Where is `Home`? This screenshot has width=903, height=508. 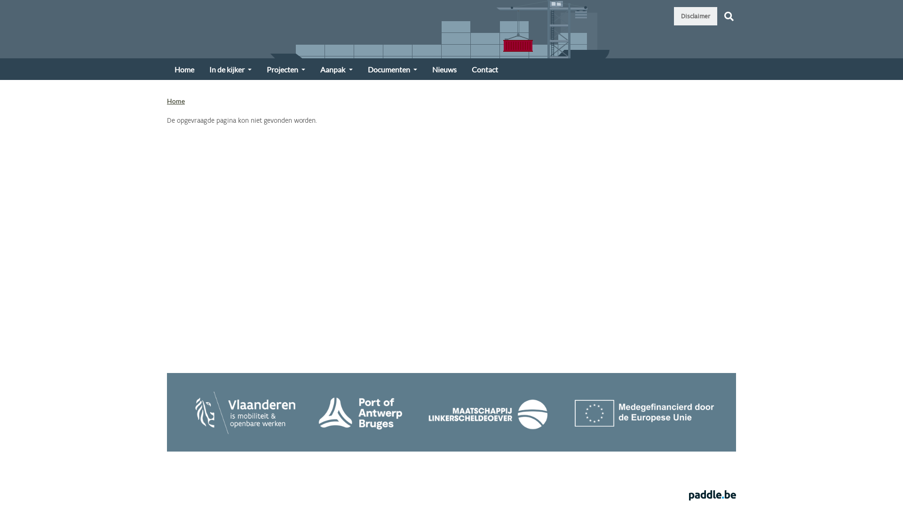 Home is located at coordinates (176, 101).